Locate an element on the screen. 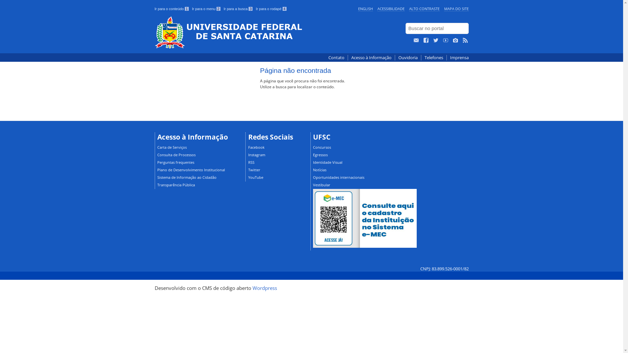  Imprensa is located at coordinates (459, 58).